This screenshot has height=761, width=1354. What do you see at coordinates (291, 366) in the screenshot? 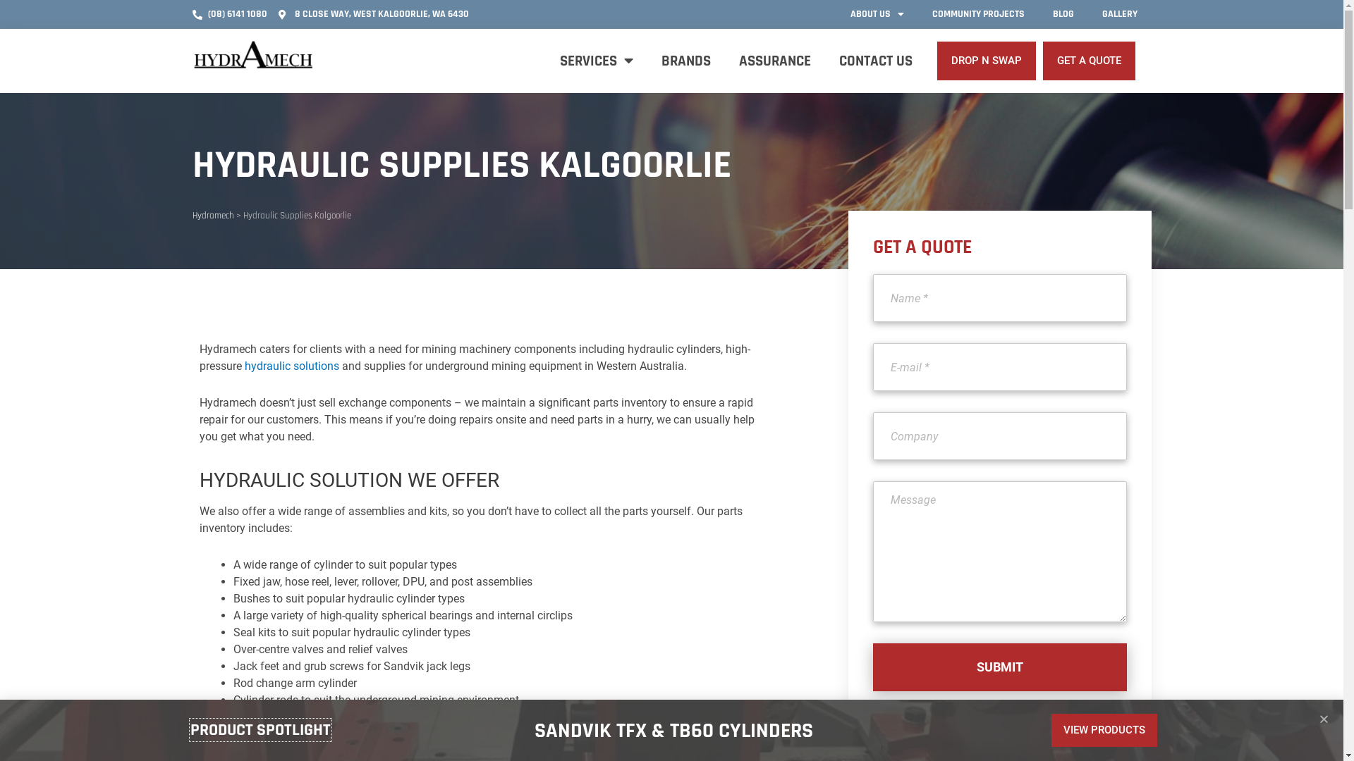
I see `hydraulic solutions` at bounding box center [291, 366].